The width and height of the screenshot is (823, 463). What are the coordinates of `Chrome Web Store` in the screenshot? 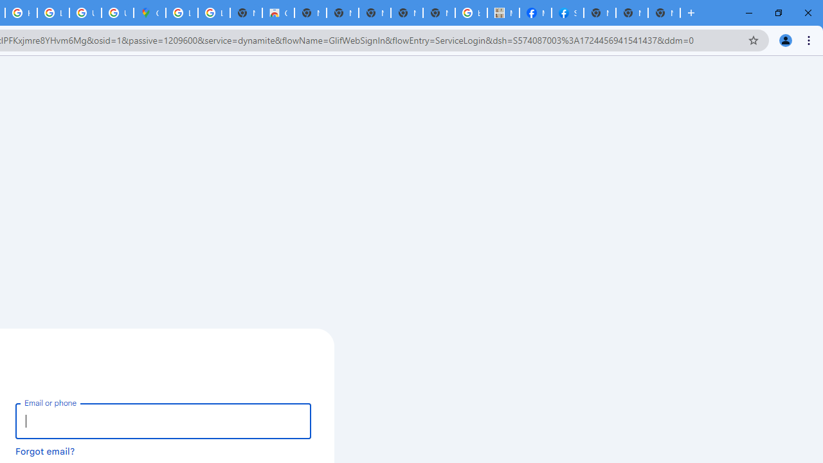 It's located at (278, 13).